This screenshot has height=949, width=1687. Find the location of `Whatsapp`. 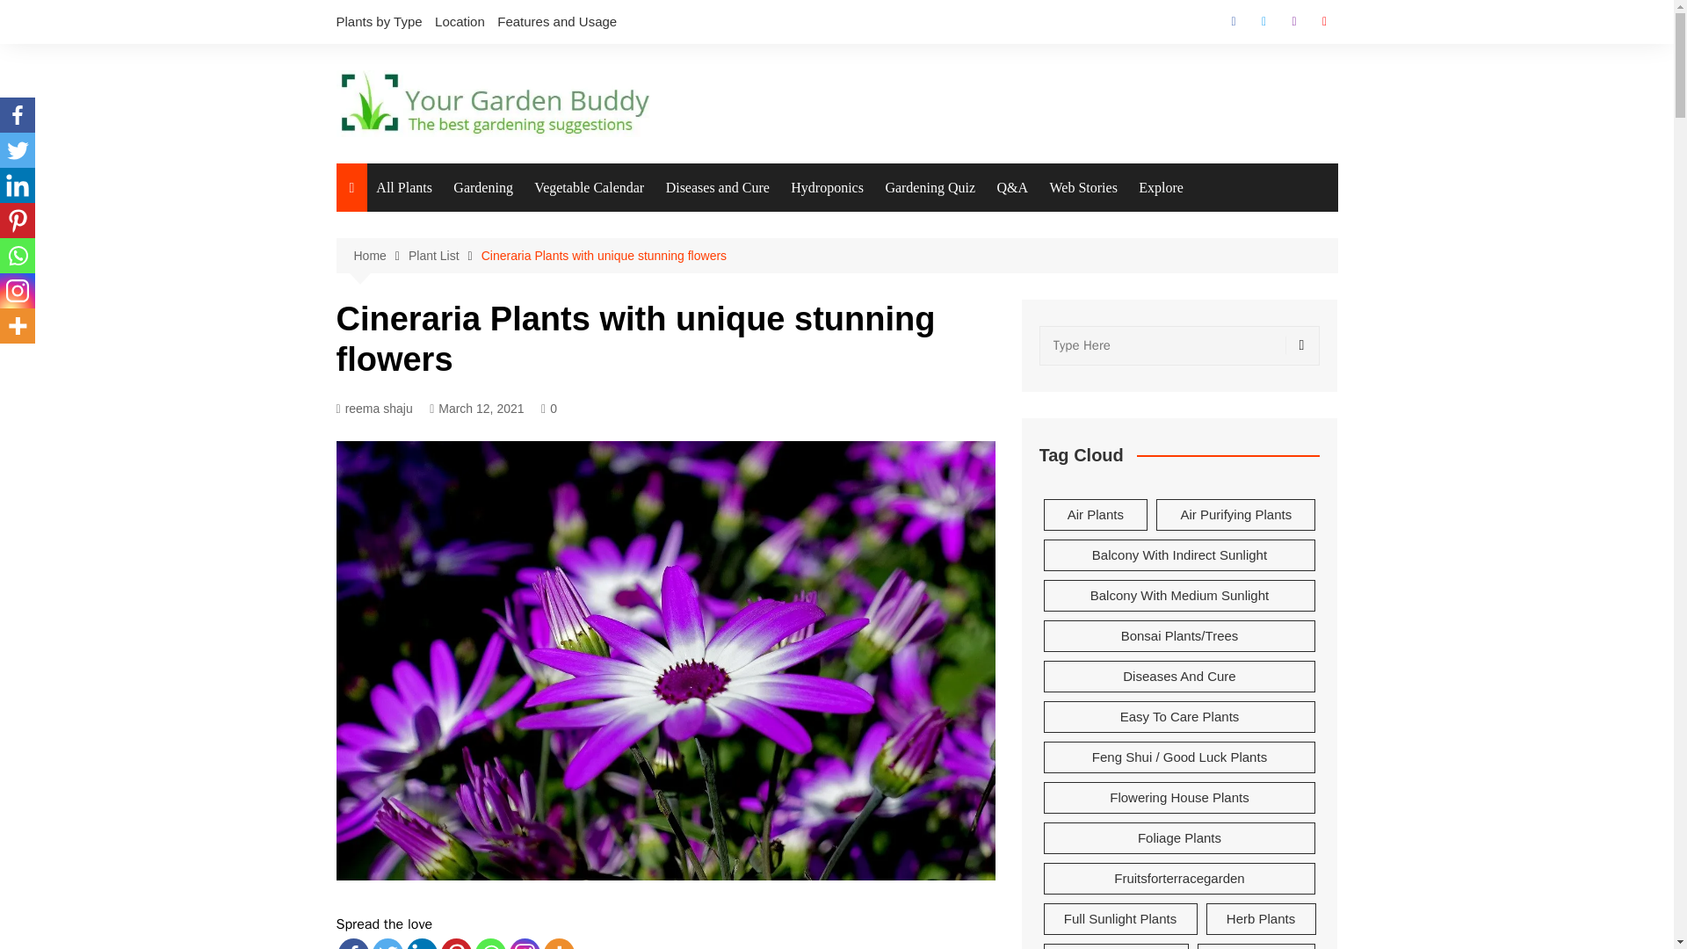

Whatsapp is located at coordinates (489, 944).